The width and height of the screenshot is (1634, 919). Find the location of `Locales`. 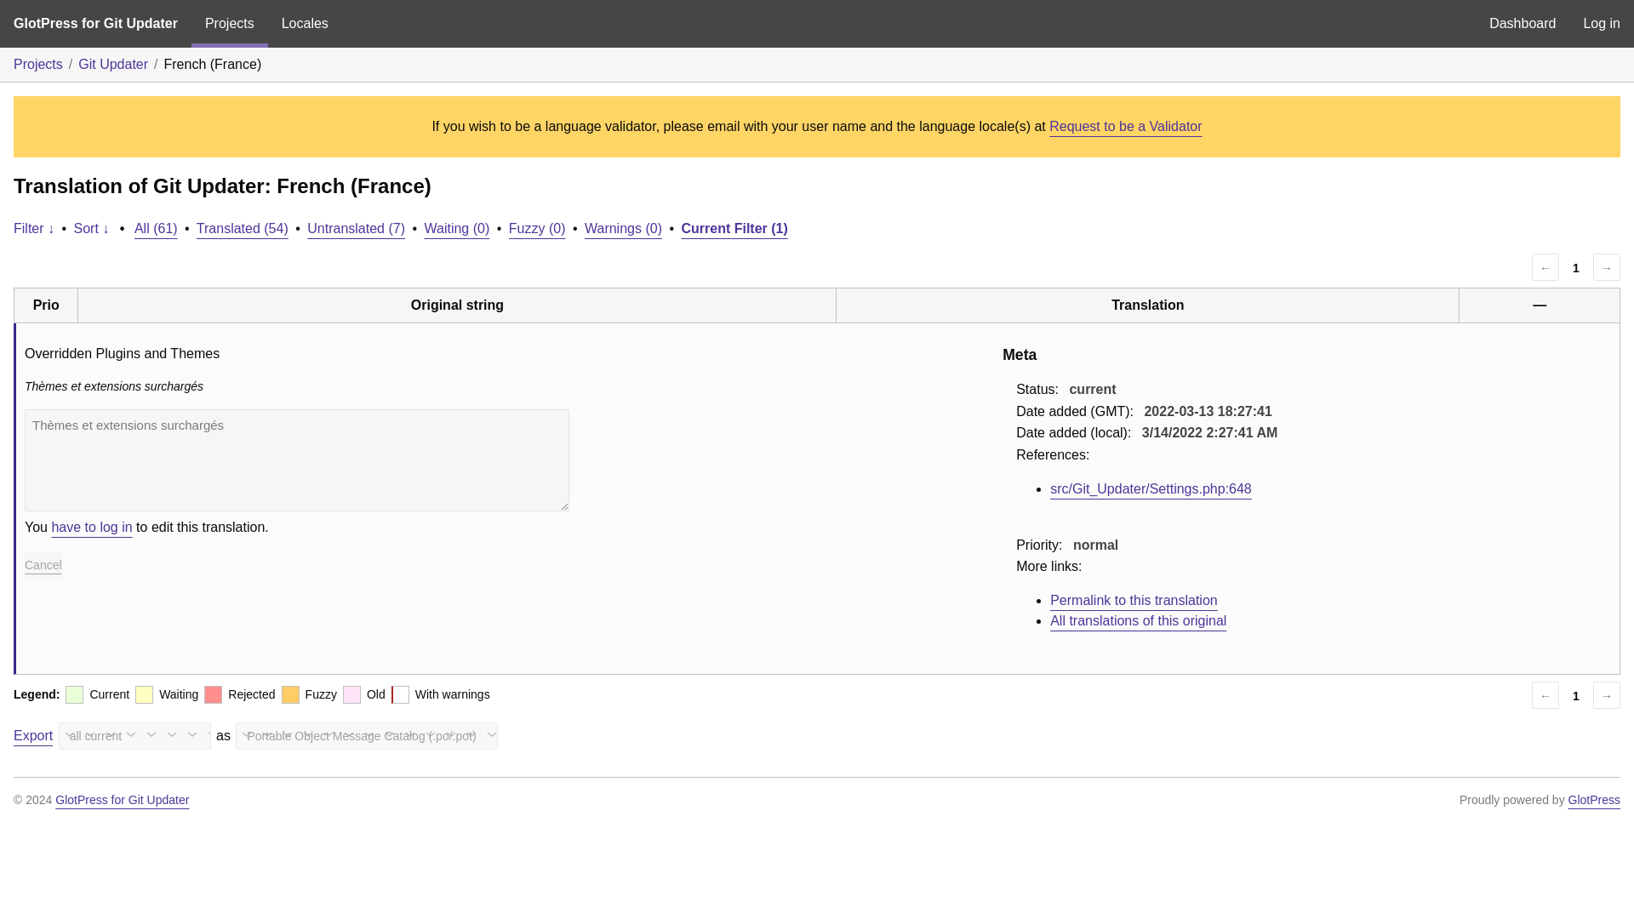

Locales is located at coordinates (305, 24).